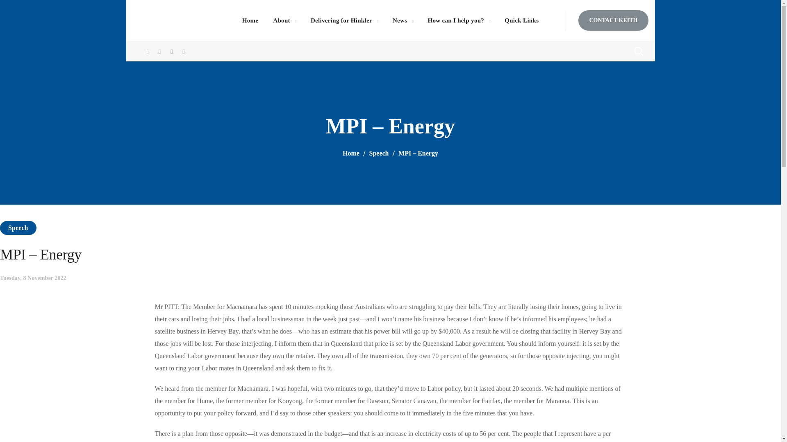 The width and height of the screenshot is (787, 442). Describe the element at coordinates (521, 20) in the screenshot. I see `Quick Links` at that location.